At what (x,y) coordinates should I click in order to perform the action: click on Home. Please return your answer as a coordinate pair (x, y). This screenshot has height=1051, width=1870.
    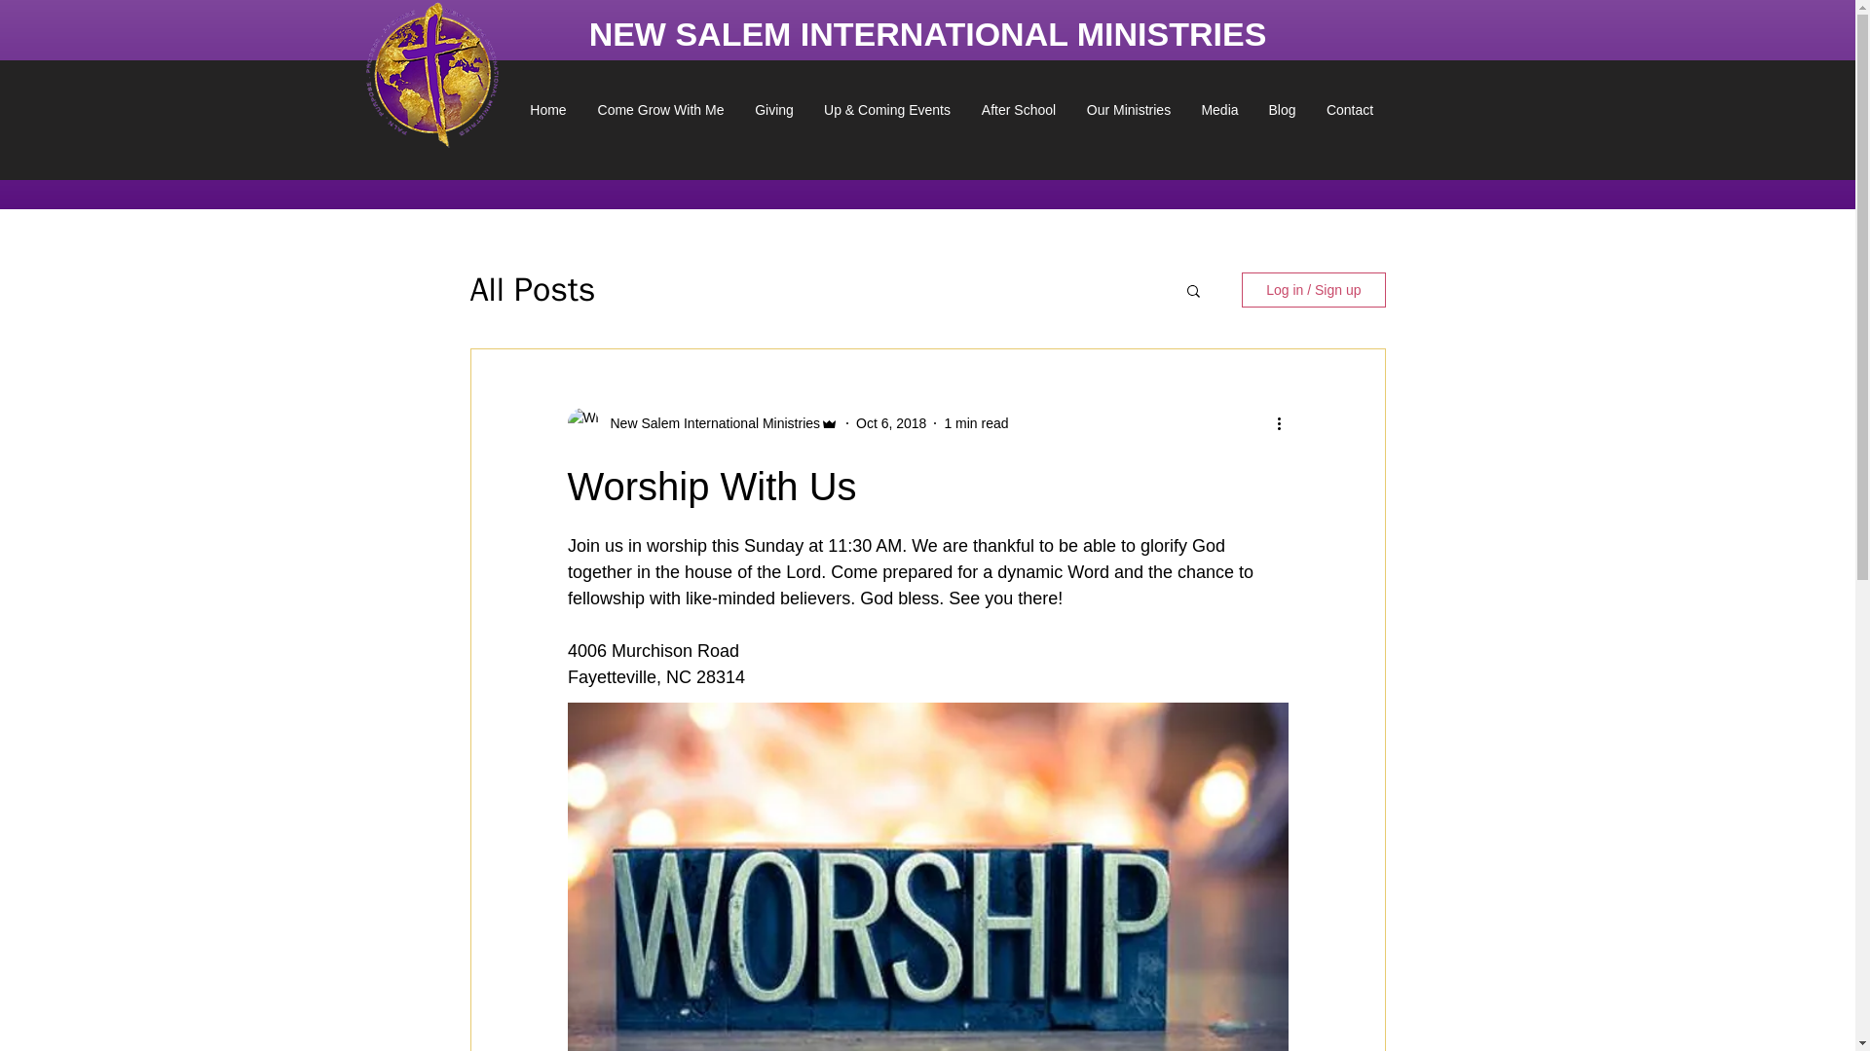
    Looking at the image, I should click on (548, 109).